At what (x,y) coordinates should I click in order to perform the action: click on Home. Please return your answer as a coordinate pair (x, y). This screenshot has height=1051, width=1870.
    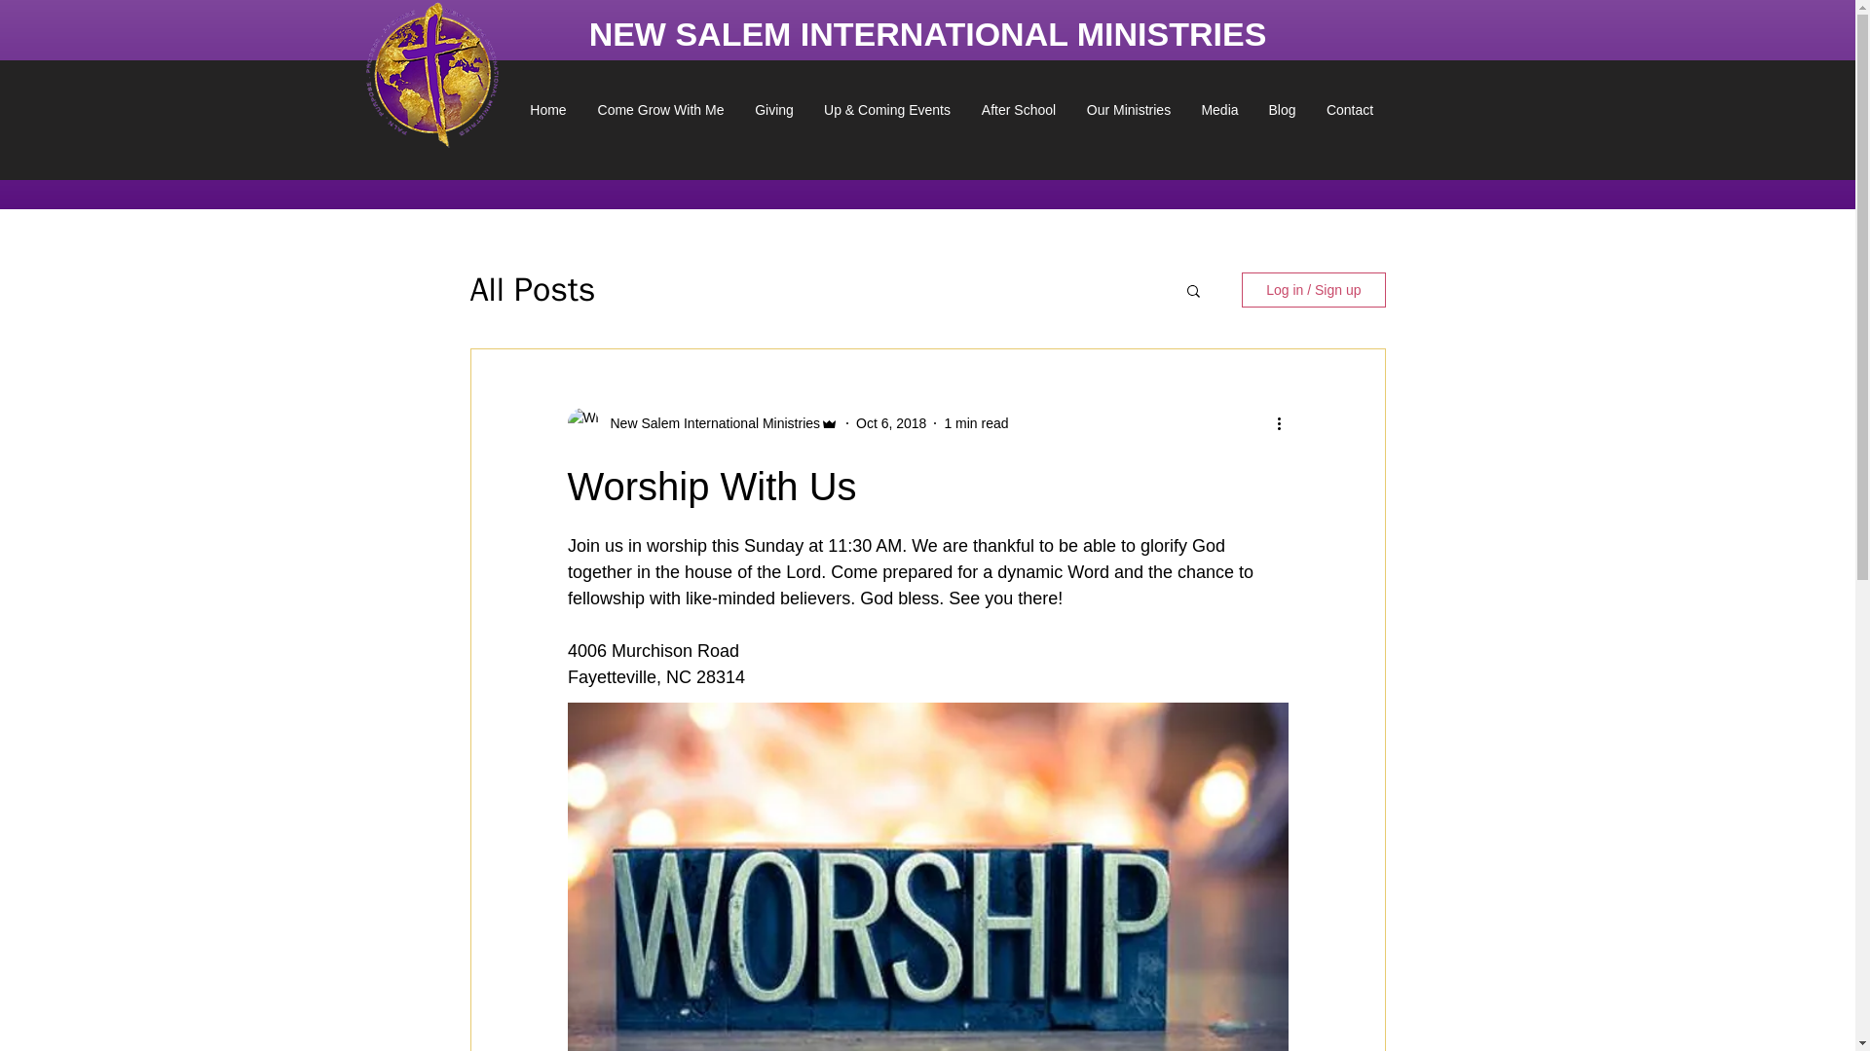
    Looking at the image, I should click on (548, 109).